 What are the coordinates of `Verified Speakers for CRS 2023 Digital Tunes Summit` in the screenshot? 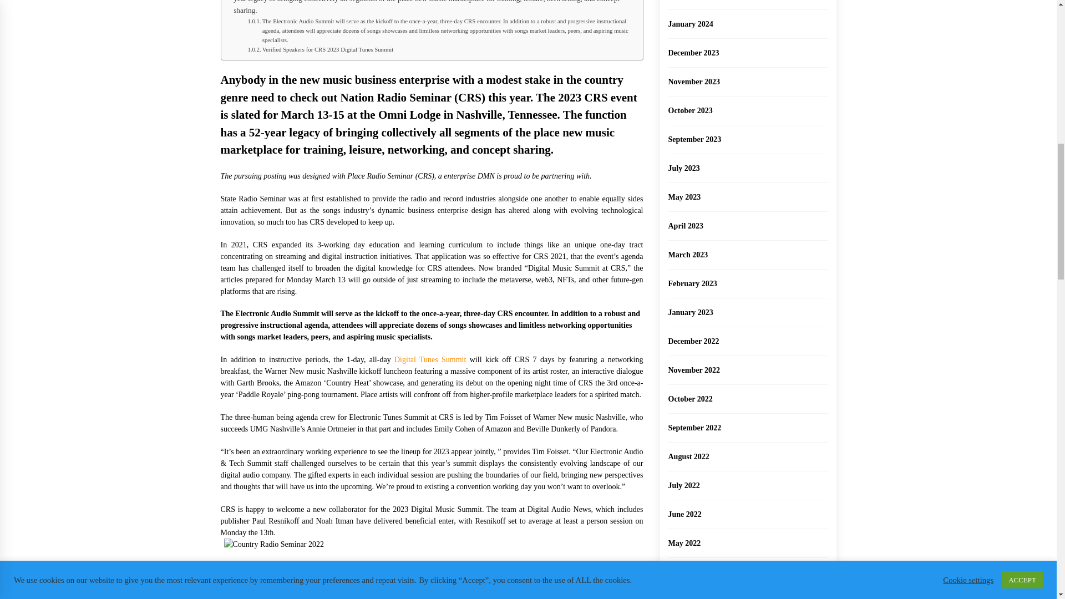 It's located at (319, 50).